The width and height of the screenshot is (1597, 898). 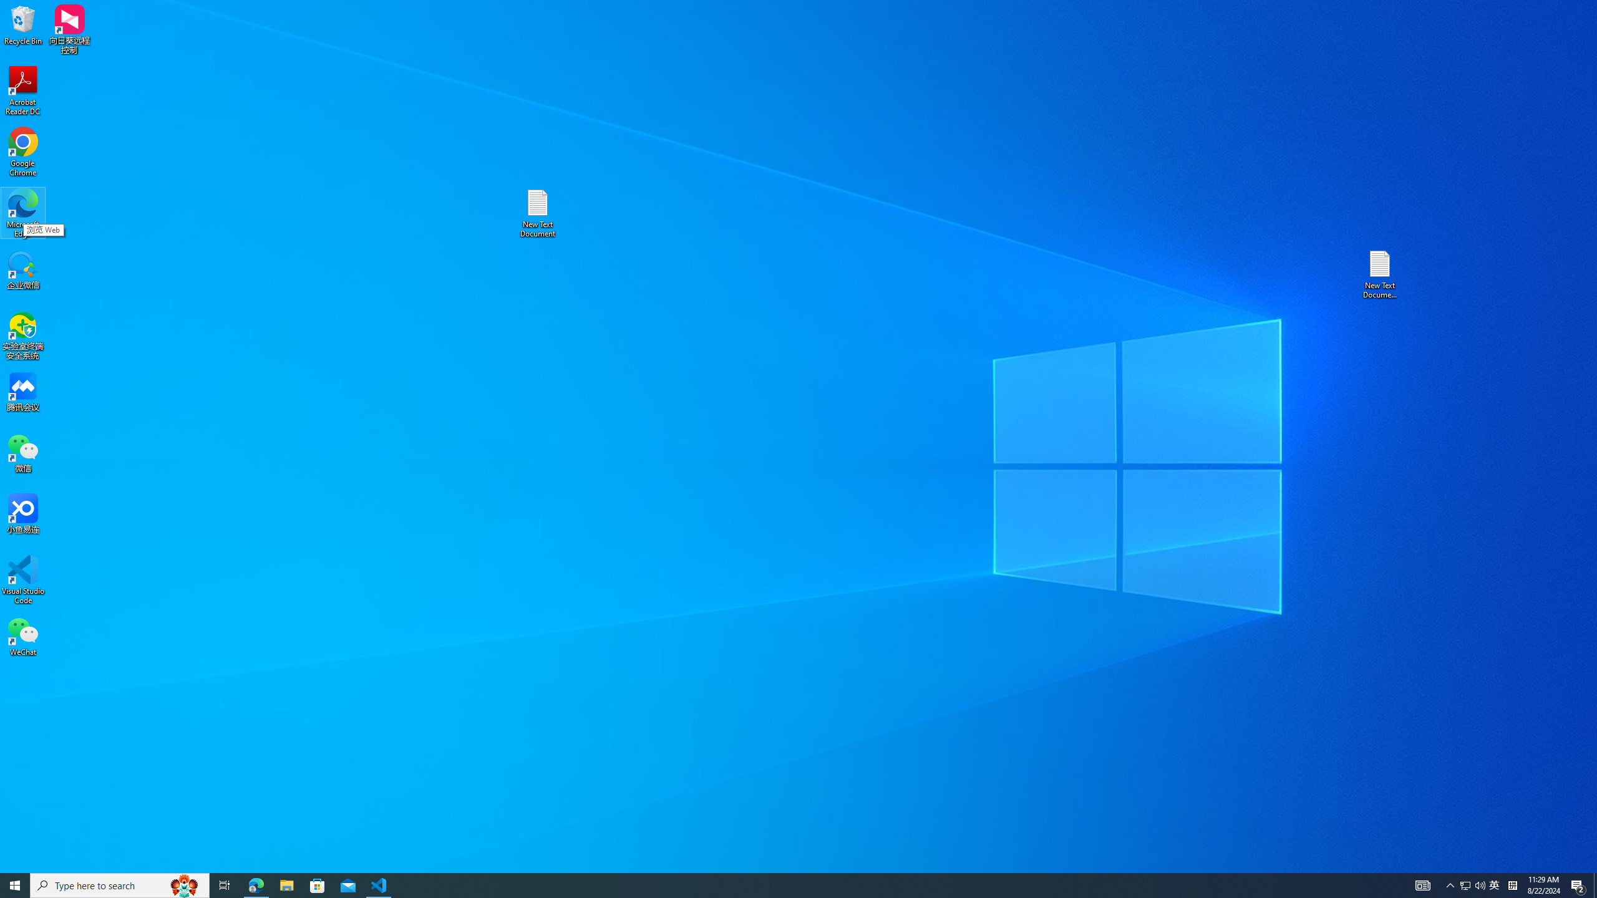 What do you see at coordinates (23, 636) in the screenshot?
I see `WeChat` at bounding box center [23, 636].